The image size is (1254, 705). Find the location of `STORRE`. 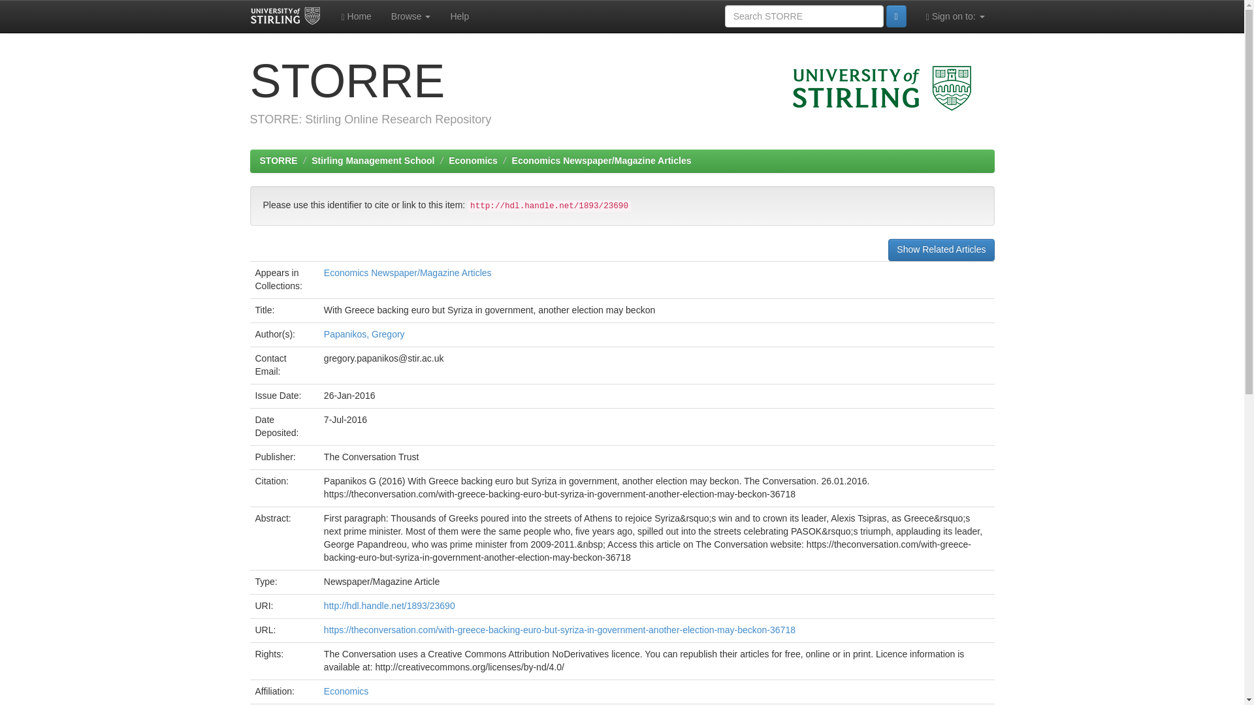

STORRE is located at coordinates (278, 160).